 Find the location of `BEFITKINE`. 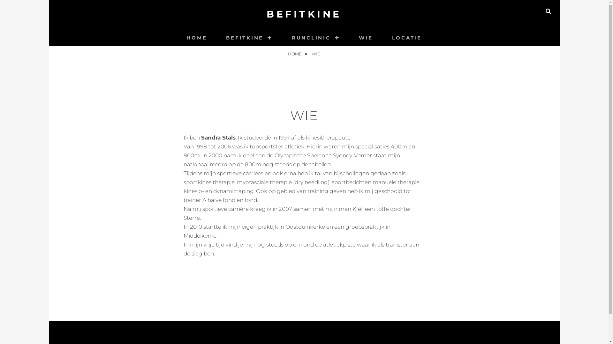

BEFITKINE is located at coordinates (249, 38).